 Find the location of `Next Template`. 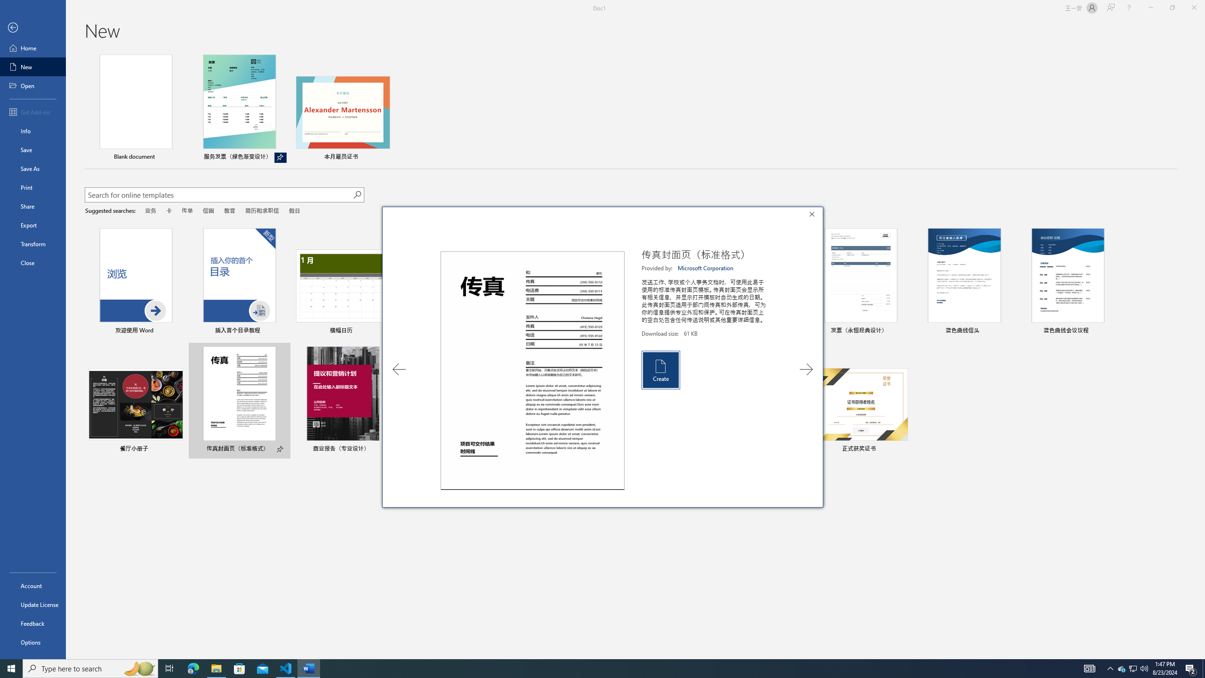

Next Template is located at coordinates (806, 370).